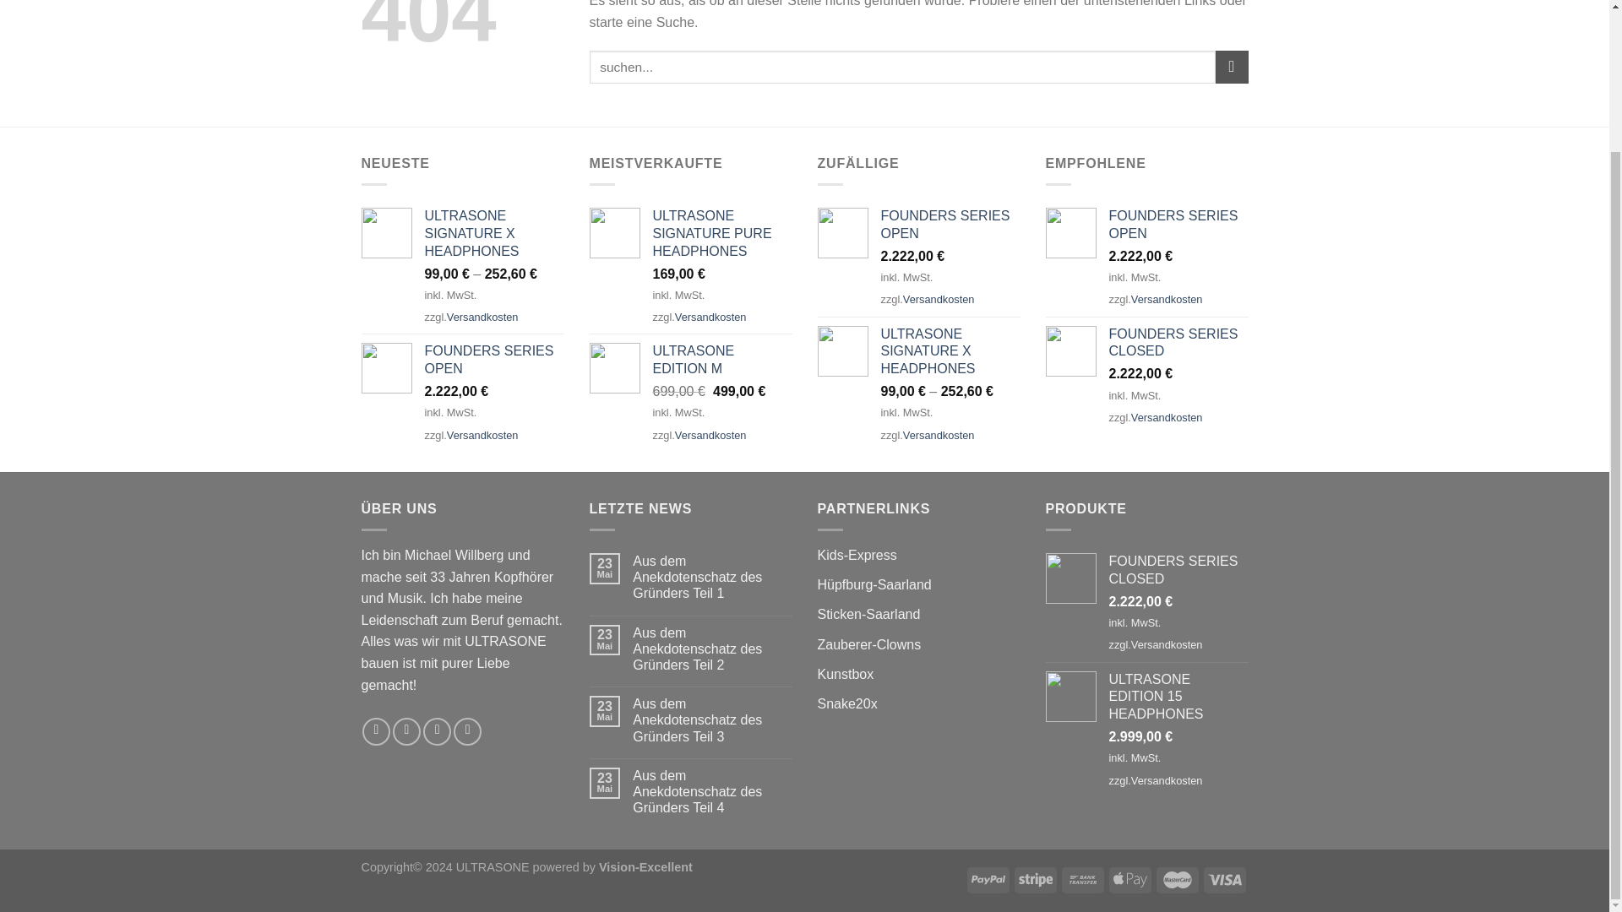 The width and height of the screenshot is (1622, 912). What do you see at coordinates (468, 731) in the screenshot?
I see `Auf YouTube folgen` at bounding box center [468, 731].